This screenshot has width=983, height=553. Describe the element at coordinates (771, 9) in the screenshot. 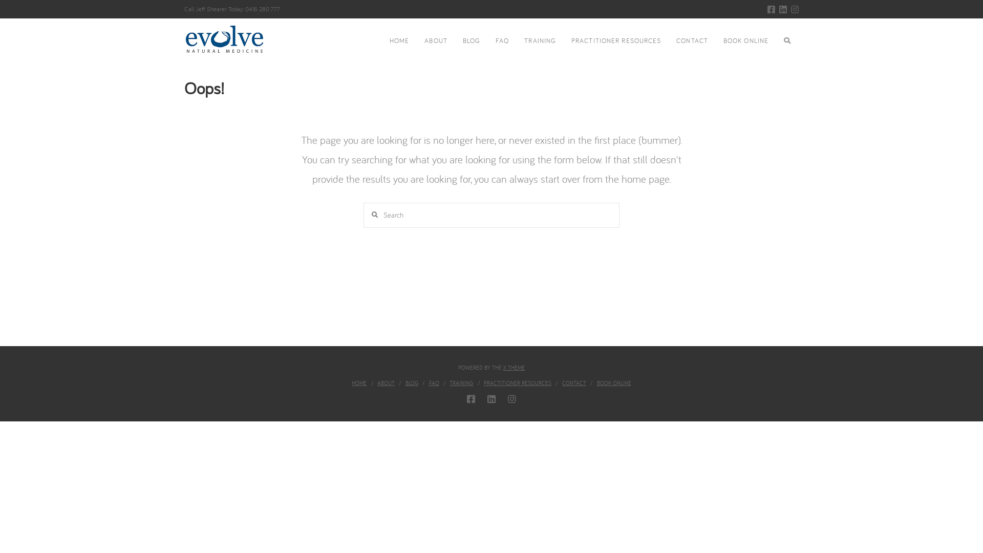

I see `Facebook` at that location.